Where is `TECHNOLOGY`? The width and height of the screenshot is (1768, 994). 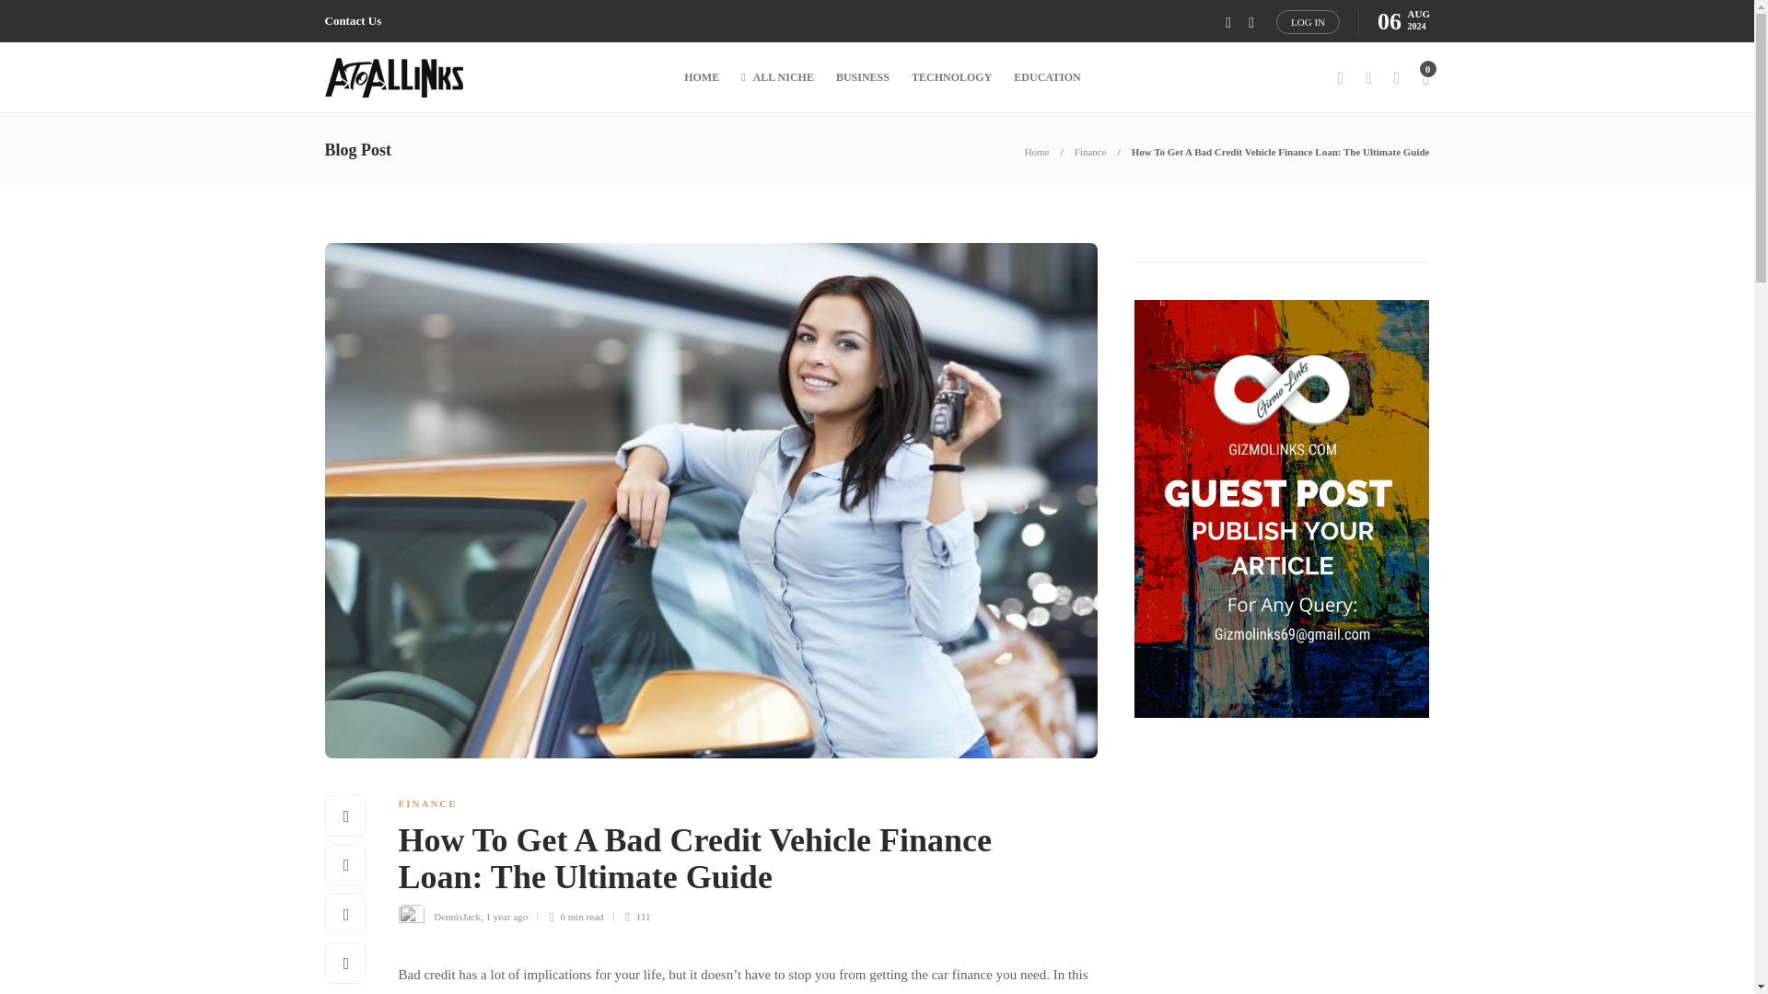
TECHNOLOGY is located at coordinates (952, 77).